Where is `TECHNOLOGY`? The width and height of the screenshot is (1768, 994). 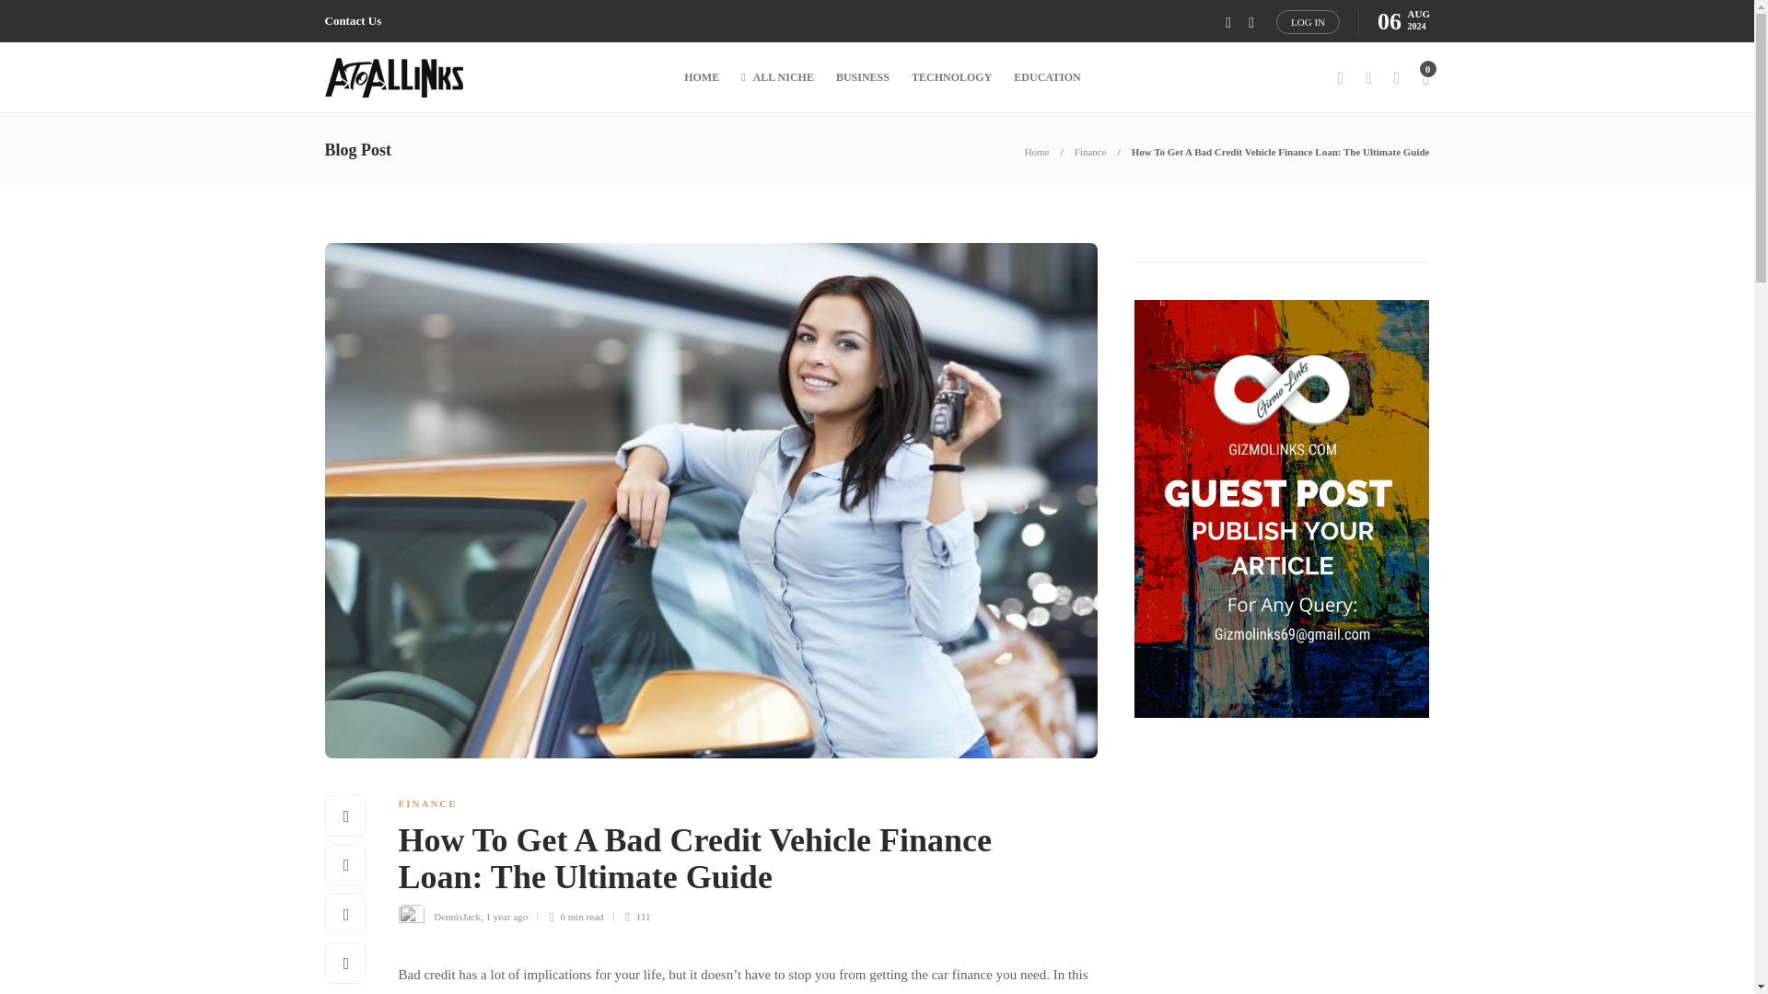
TECHNOLOGY is located at coordinates (952, 77).